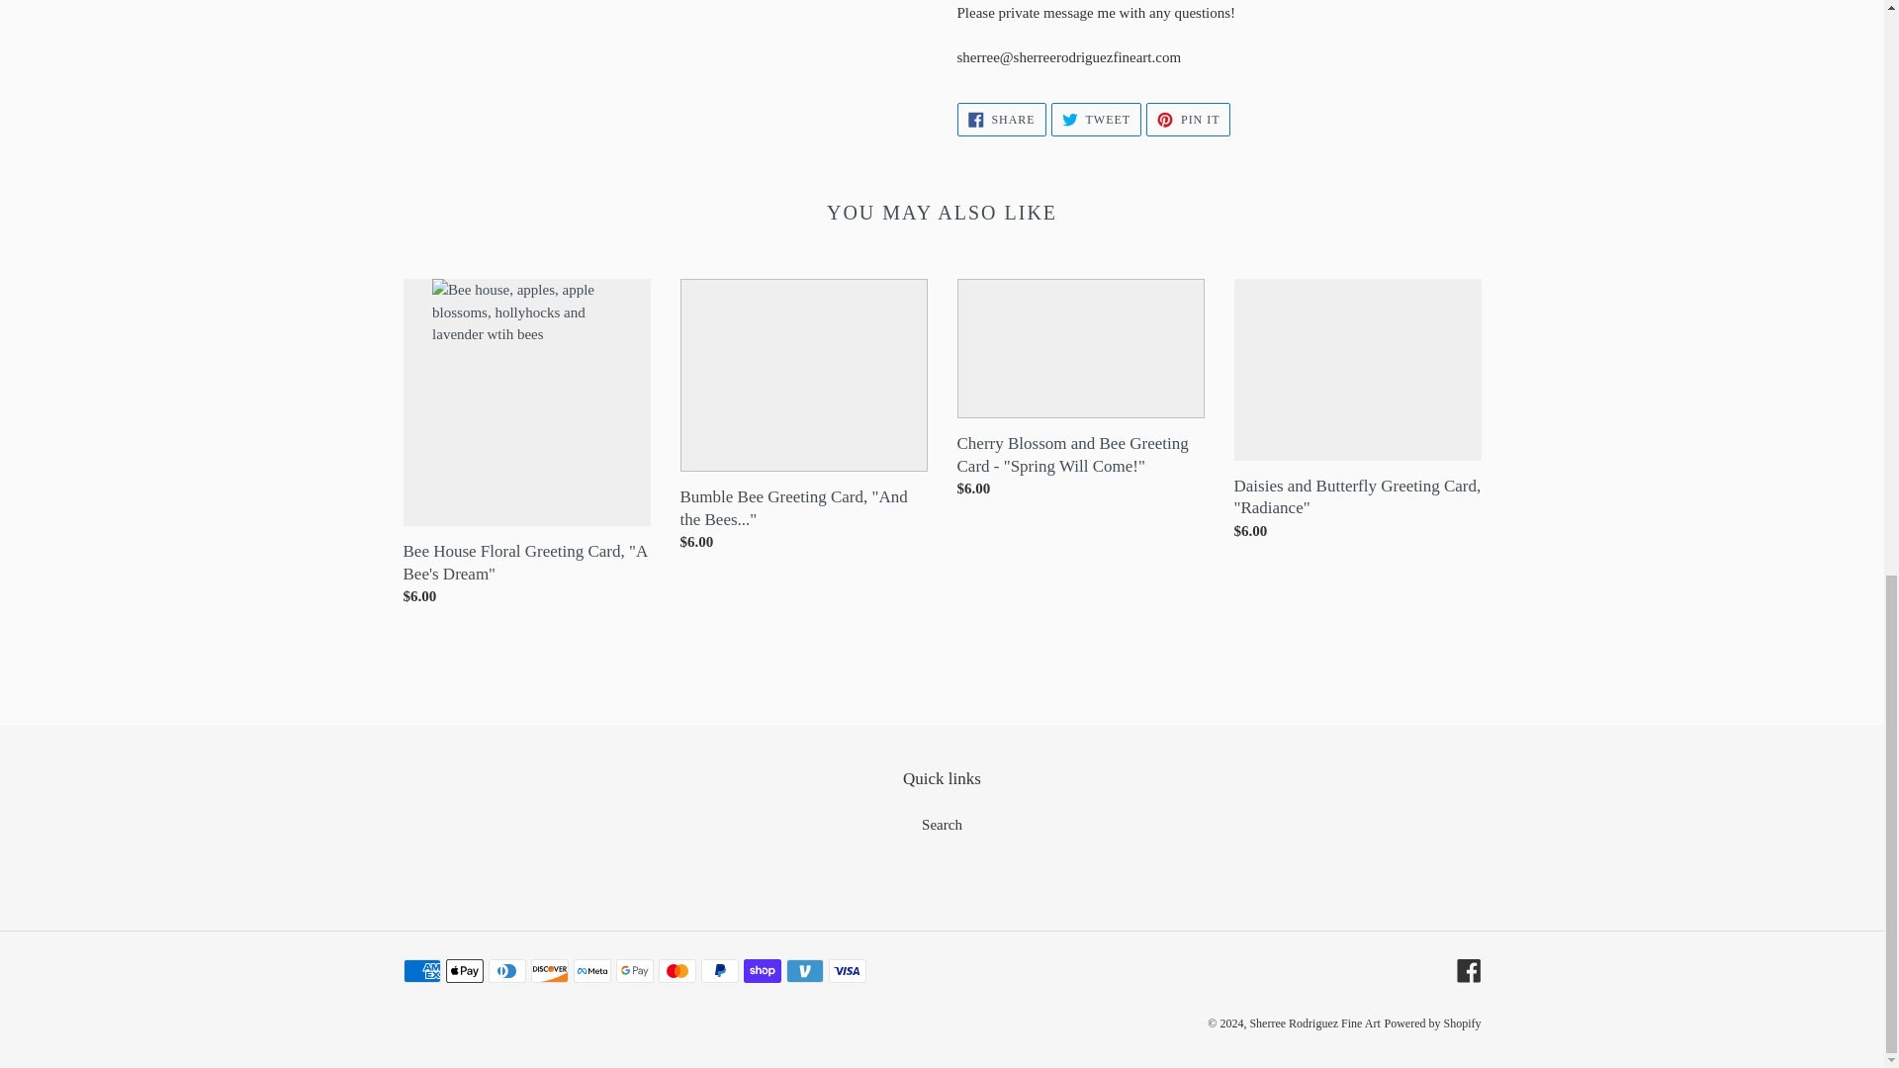 Image resolution: width=1899 pixels, height=1068 pixels. Describe the element at coordinates (1314, 1023) in the screenshot. I see `Sherree Rodriguez Fine Art` at that location.